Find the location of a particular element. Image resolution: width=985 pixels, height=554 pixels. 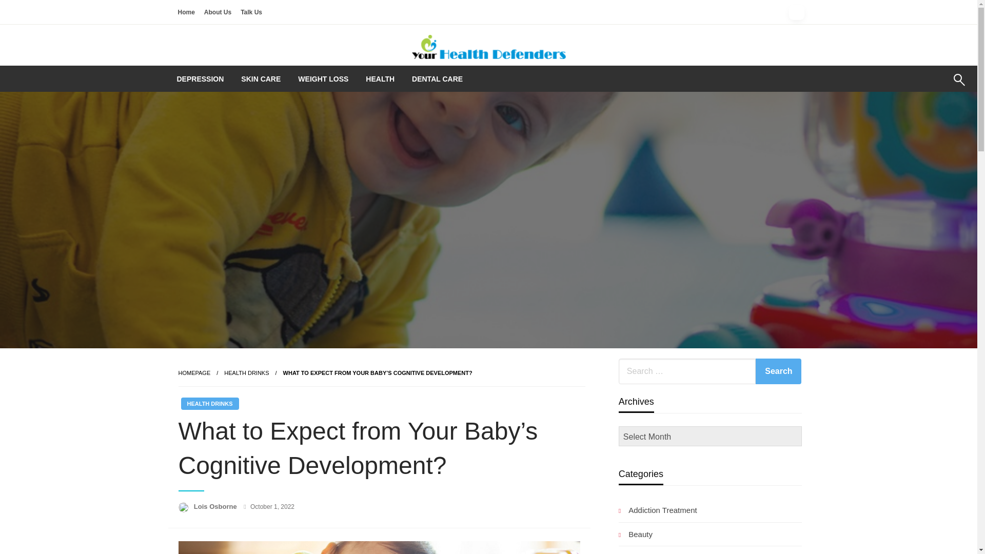

DEPRESSION is located at coordinates (200, 79).